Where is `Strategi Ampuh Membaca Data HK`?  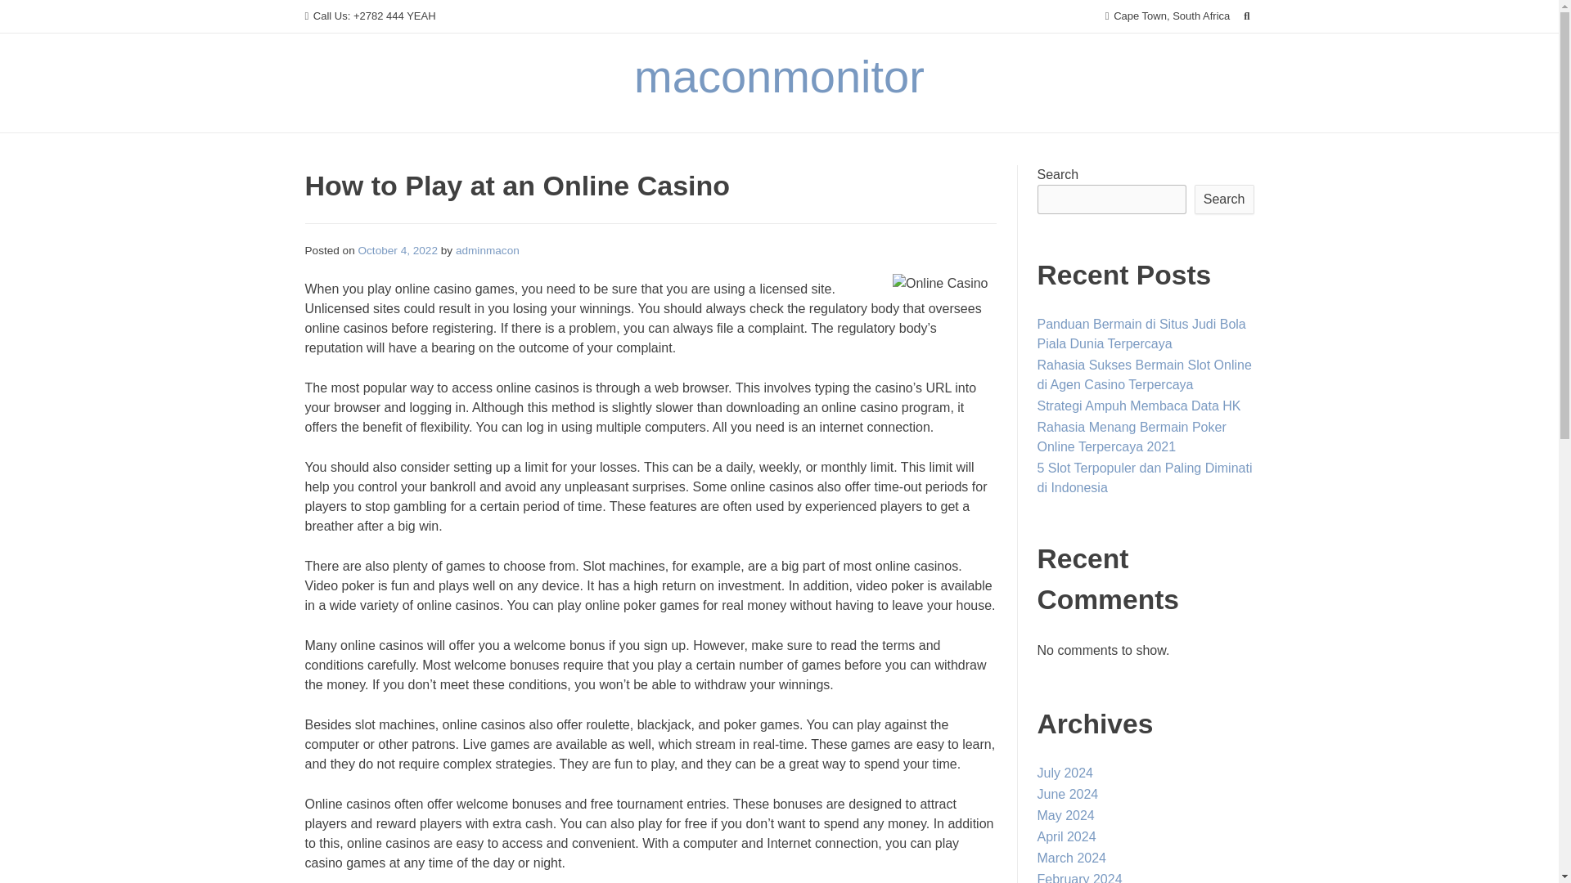 Strategi Ampuh Membaca Data HK is located at coordinates (1139, 406).